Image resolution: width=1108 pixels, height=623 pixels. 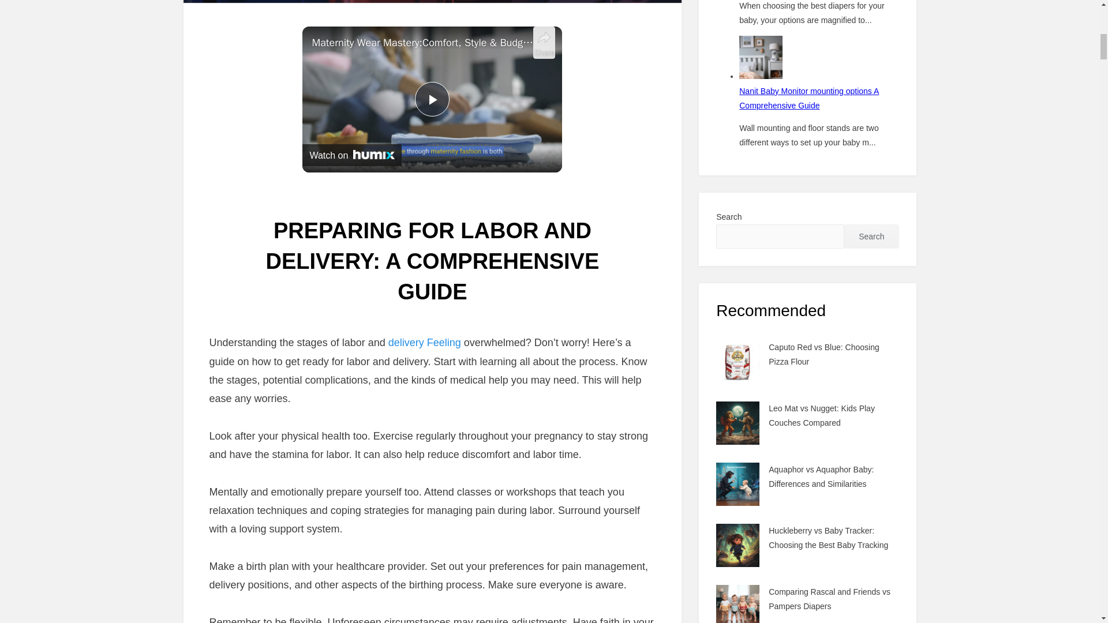 What do you see at coordinates (462, 320) in the screenshot?
I see `August 3, 2023` at bounding box center [462, 320].